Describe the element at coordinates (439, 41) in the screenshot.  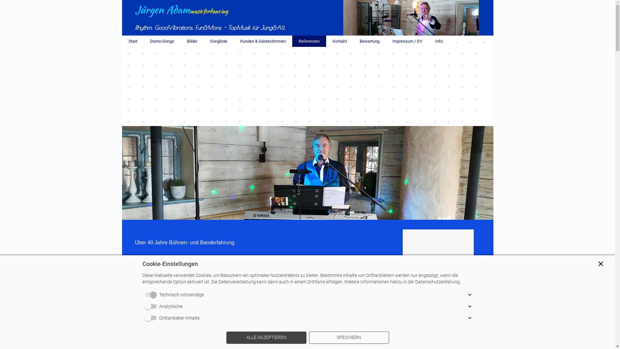
I see `Info` at that location.